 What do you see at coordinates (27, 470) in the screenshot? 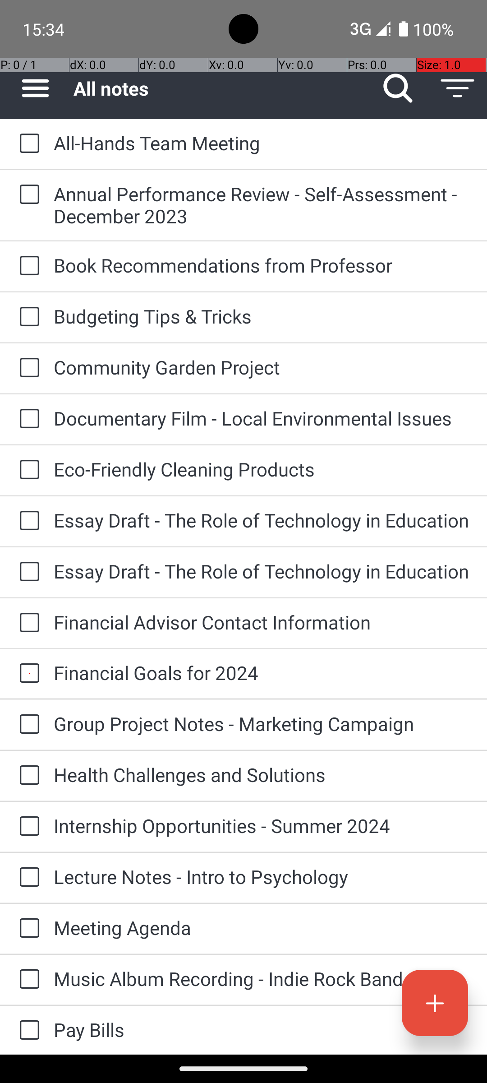
I see `to-do: Eco-Friendly Cleaning Products` at bounding box center [27, 470].